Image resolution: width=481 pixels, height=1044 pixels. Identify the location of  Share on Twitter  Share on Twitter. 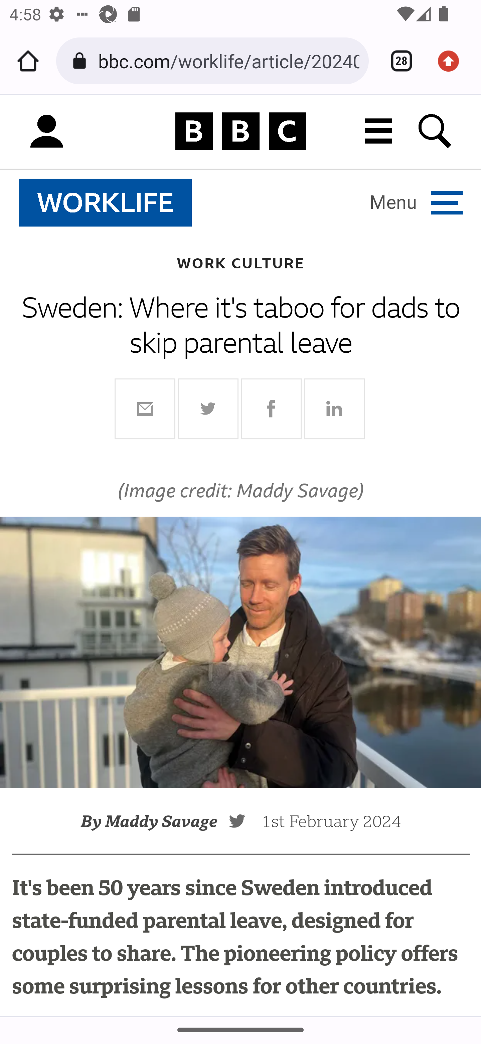
(208, 409).